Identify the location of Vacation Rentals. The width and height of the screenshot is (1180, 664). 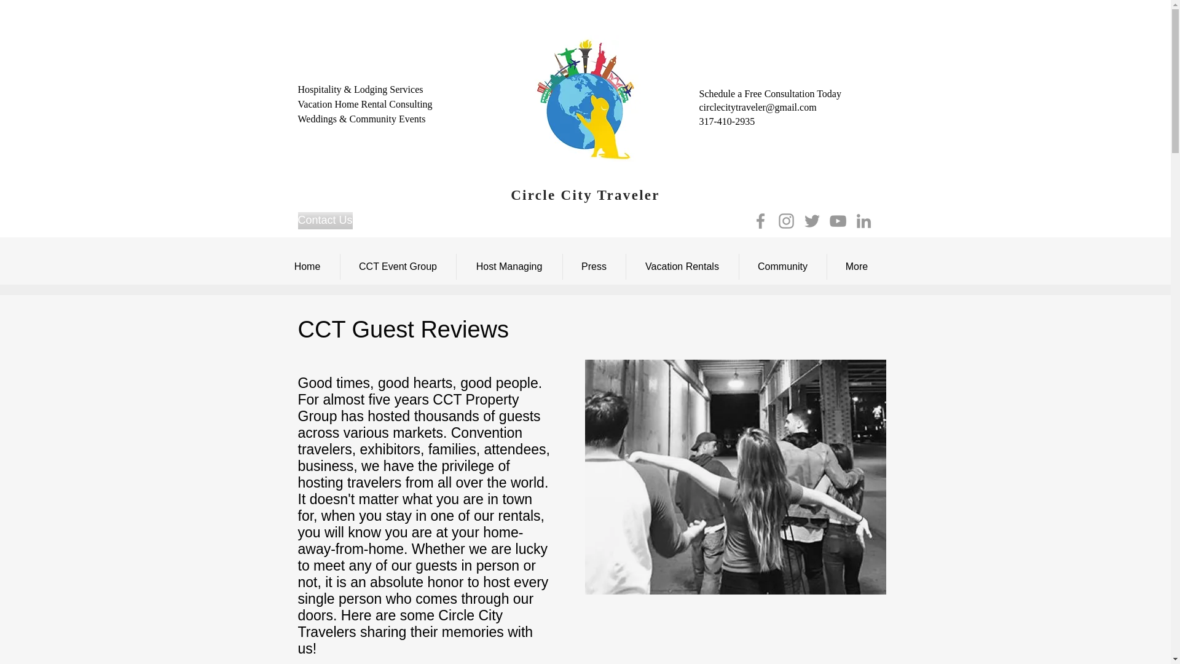
(682, 266).